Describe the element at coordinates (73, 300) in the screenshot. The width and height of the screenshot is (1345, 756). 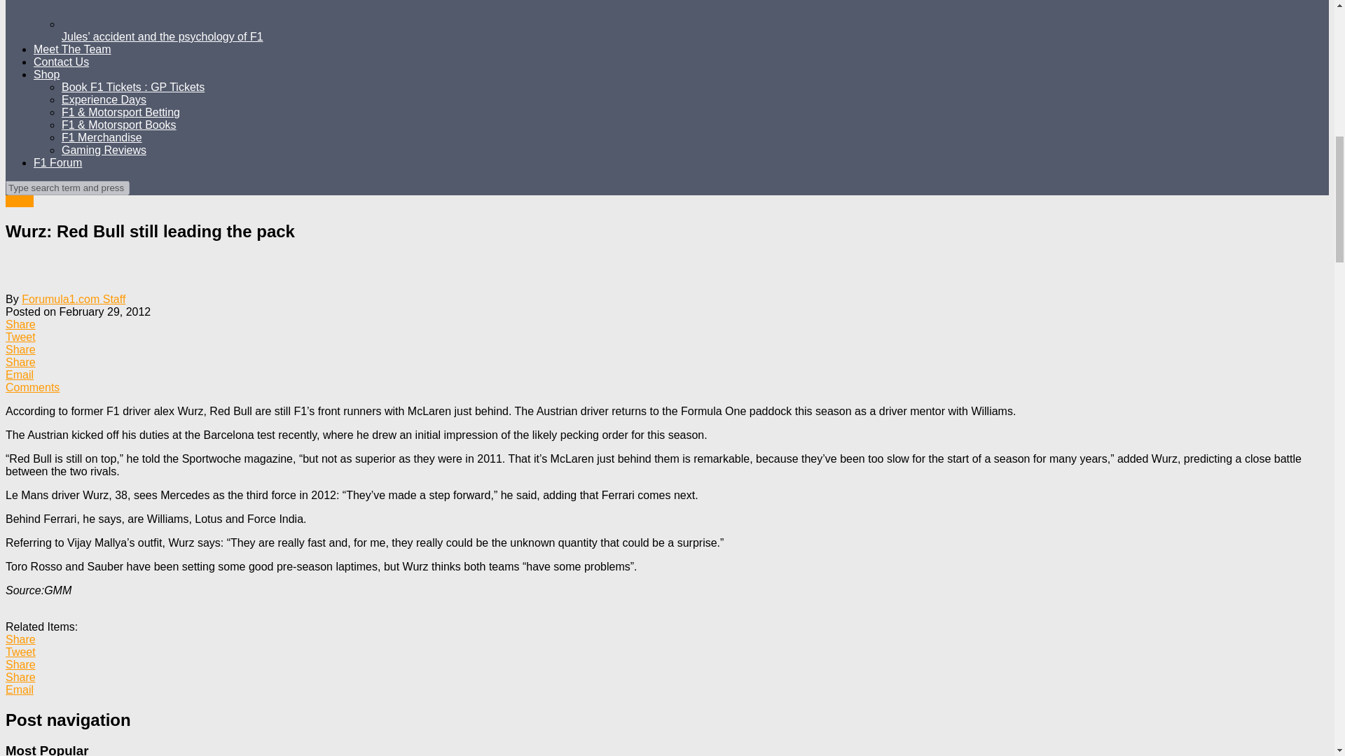
I see `Posts by Forumula1.com Staff` at that location.